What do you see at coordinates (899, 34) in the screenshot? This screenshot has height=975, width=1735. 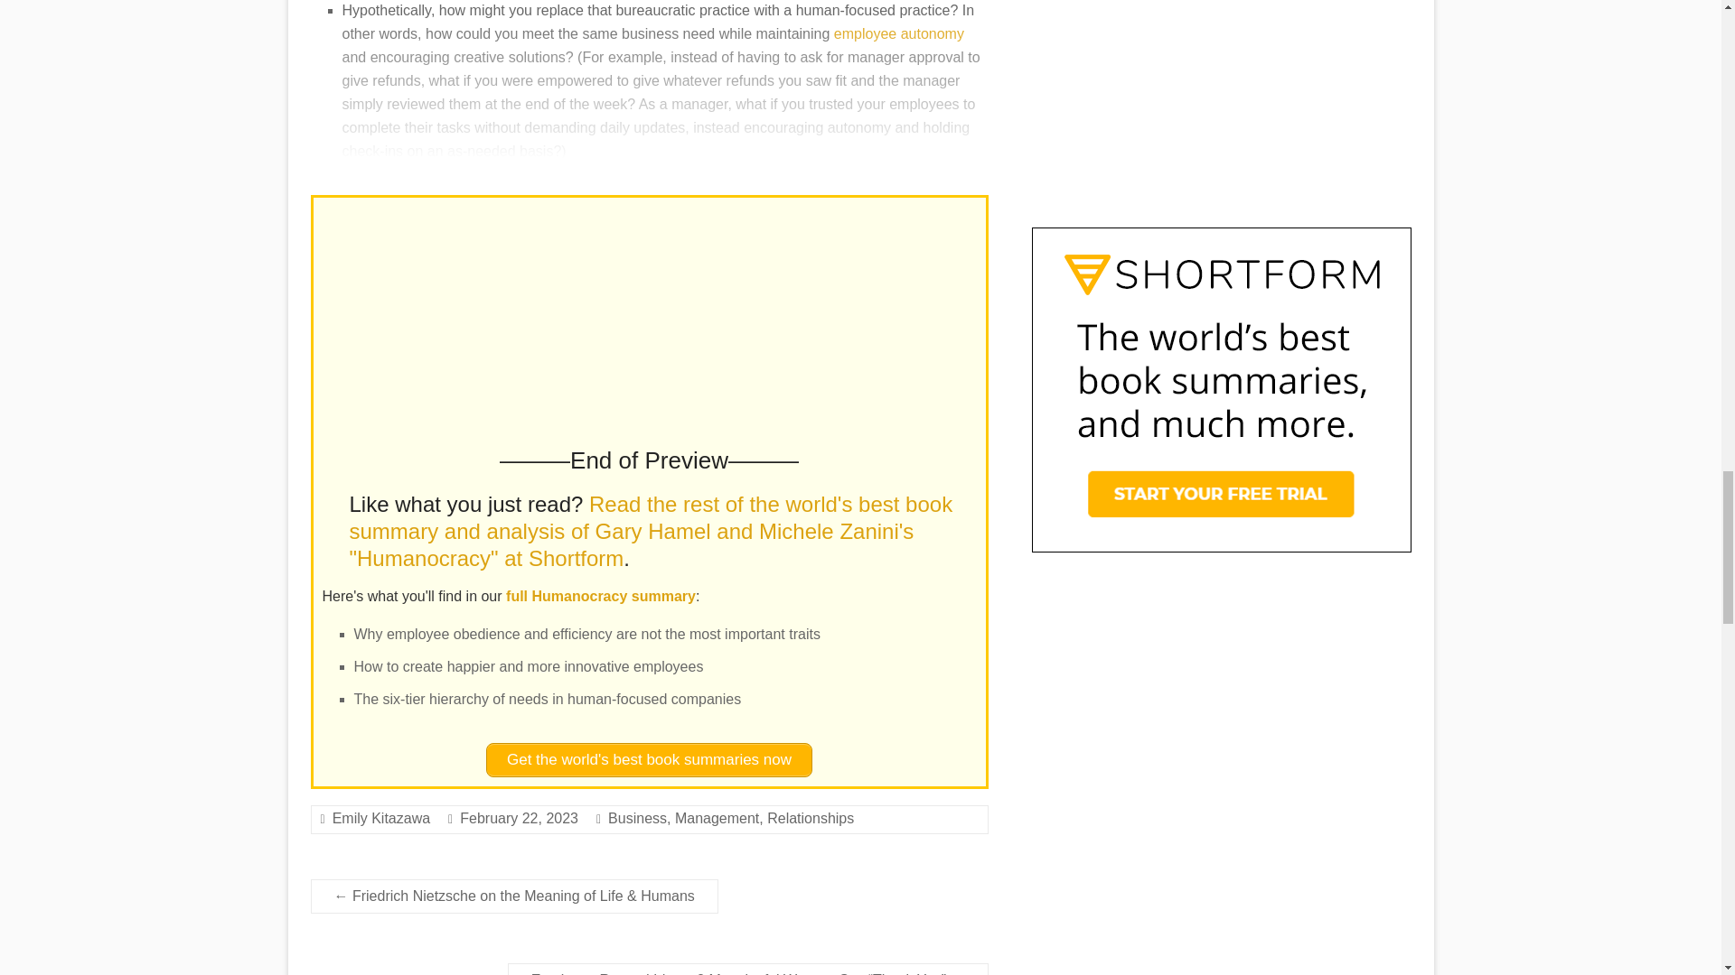 I see `employee autonomy` at bounding box center [899, 34].